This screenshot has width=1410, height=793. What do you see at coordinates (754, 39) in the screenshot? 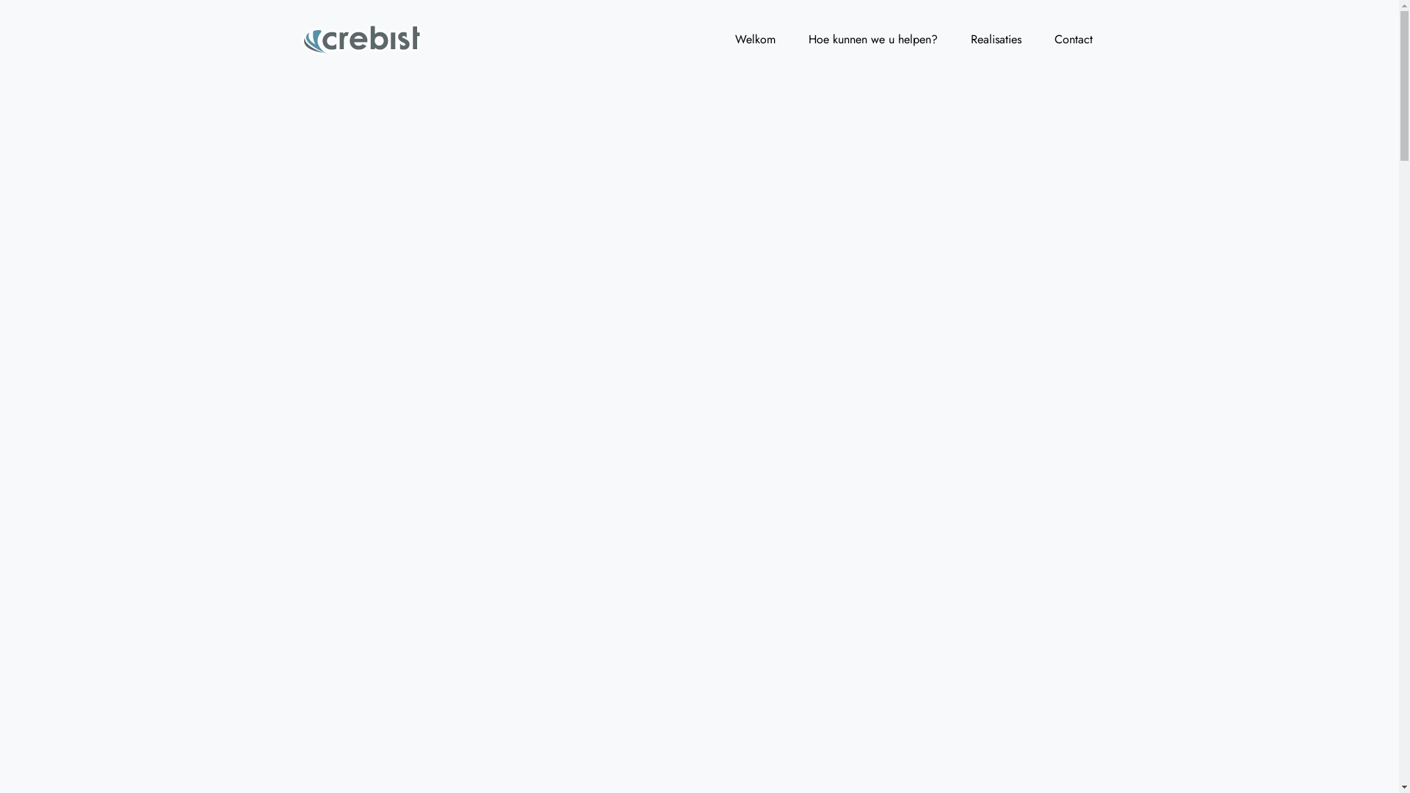
I see `Welkom` at bounding box center [754, 39].